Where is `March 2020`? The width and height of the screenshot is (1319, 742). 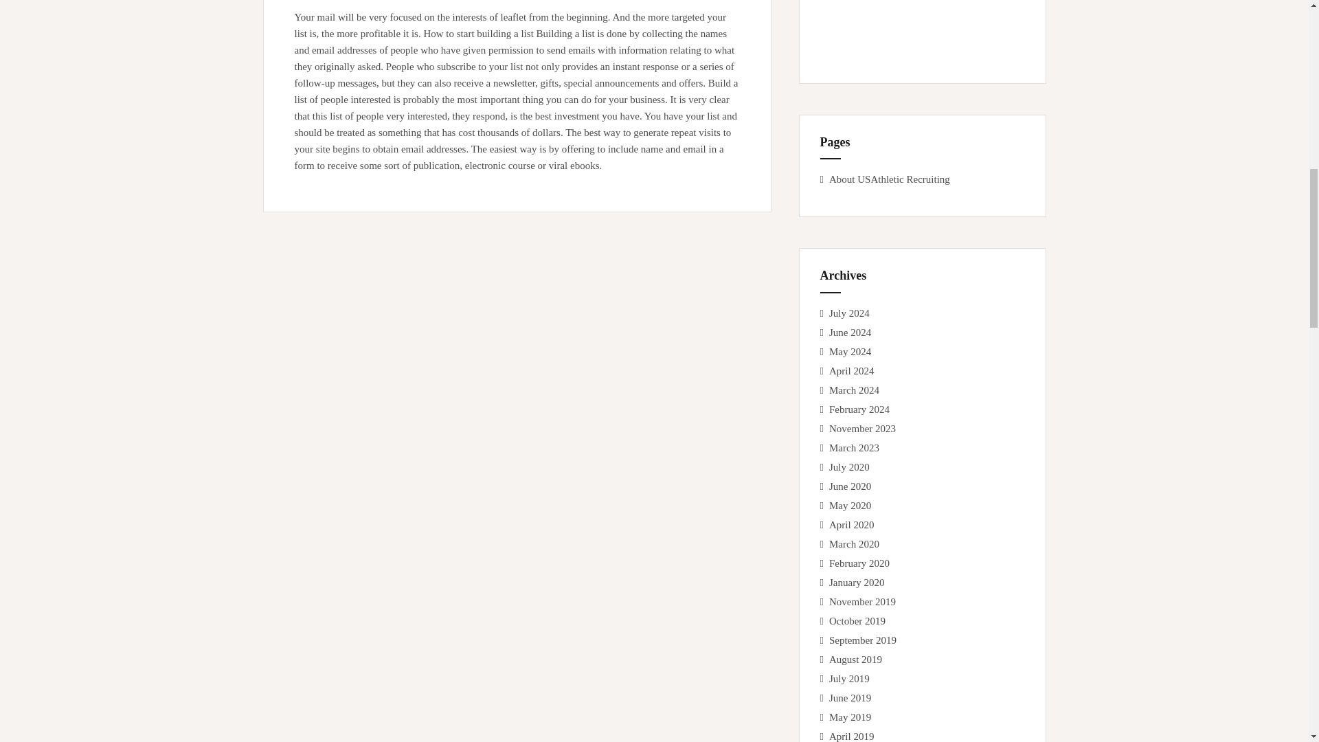 March 2020 is located at coordinates (855, 544).